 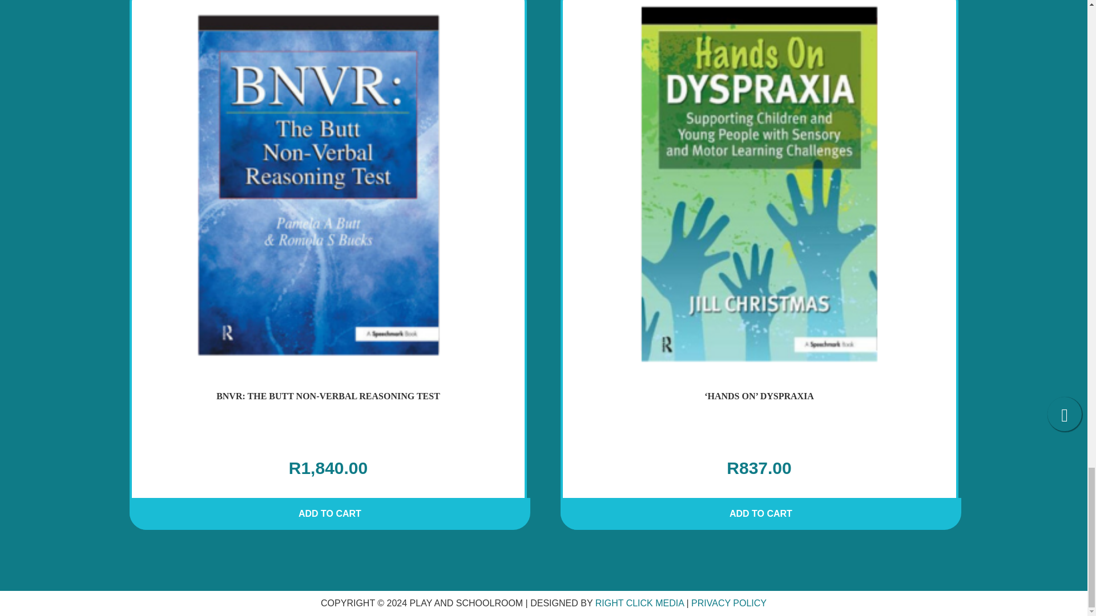 What do you see at coordinates (330, 518) in the screenshot?
I see `ADD TO CART` at bounding box center [330, 518].